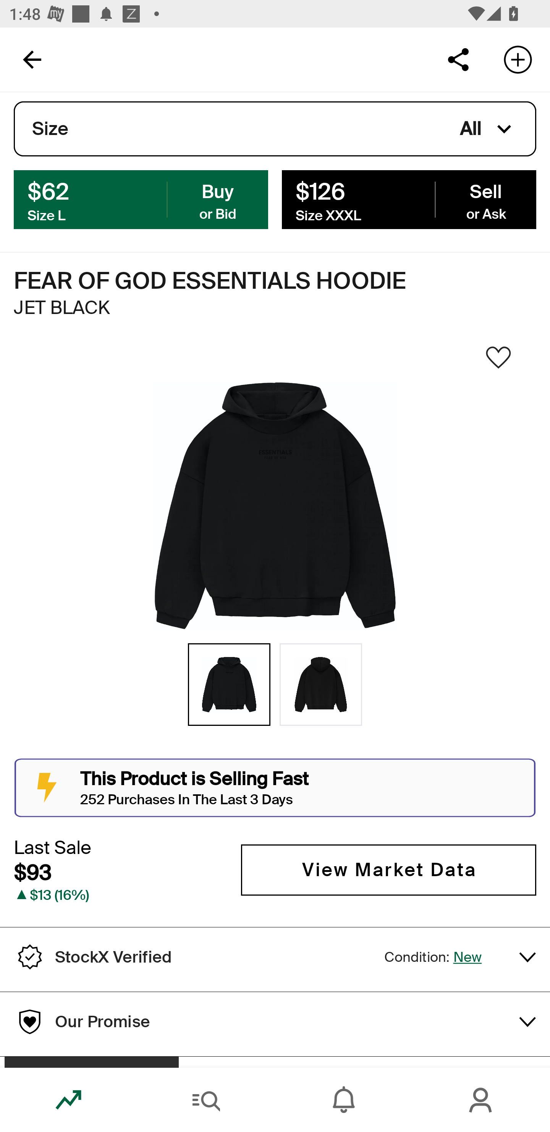  Describe the element at coordinates (275, 505) in the screenshot. I see `Sneaker Image` at that location.